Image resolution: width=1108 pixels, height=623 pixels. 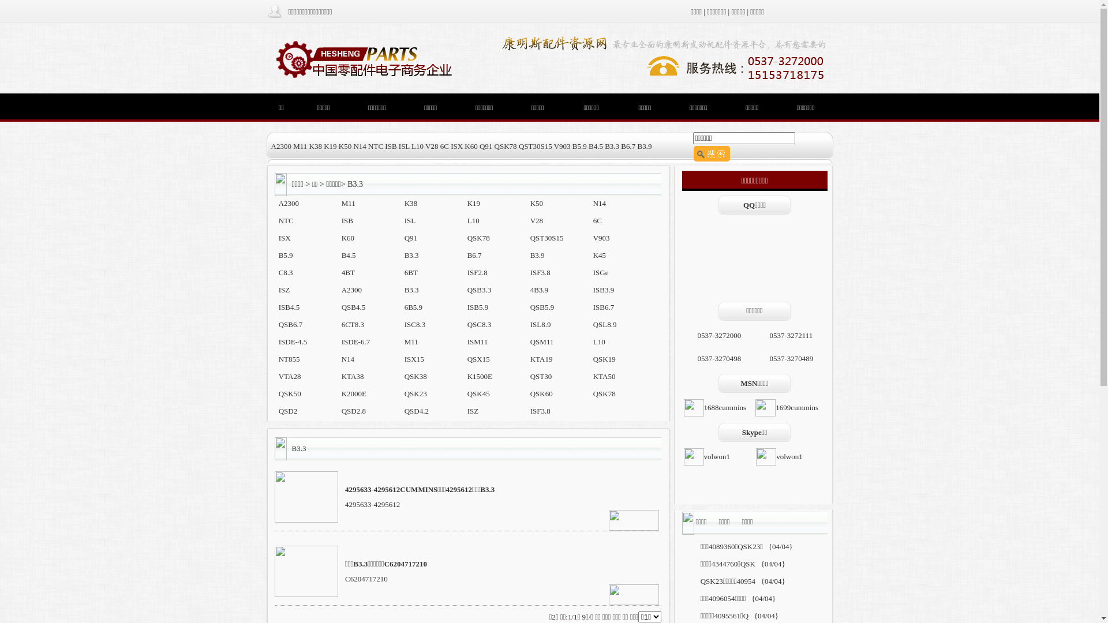 What do you see at coordinates (444, 147) in the screenshot?
I see `6C` at bounding box center [444, 147].